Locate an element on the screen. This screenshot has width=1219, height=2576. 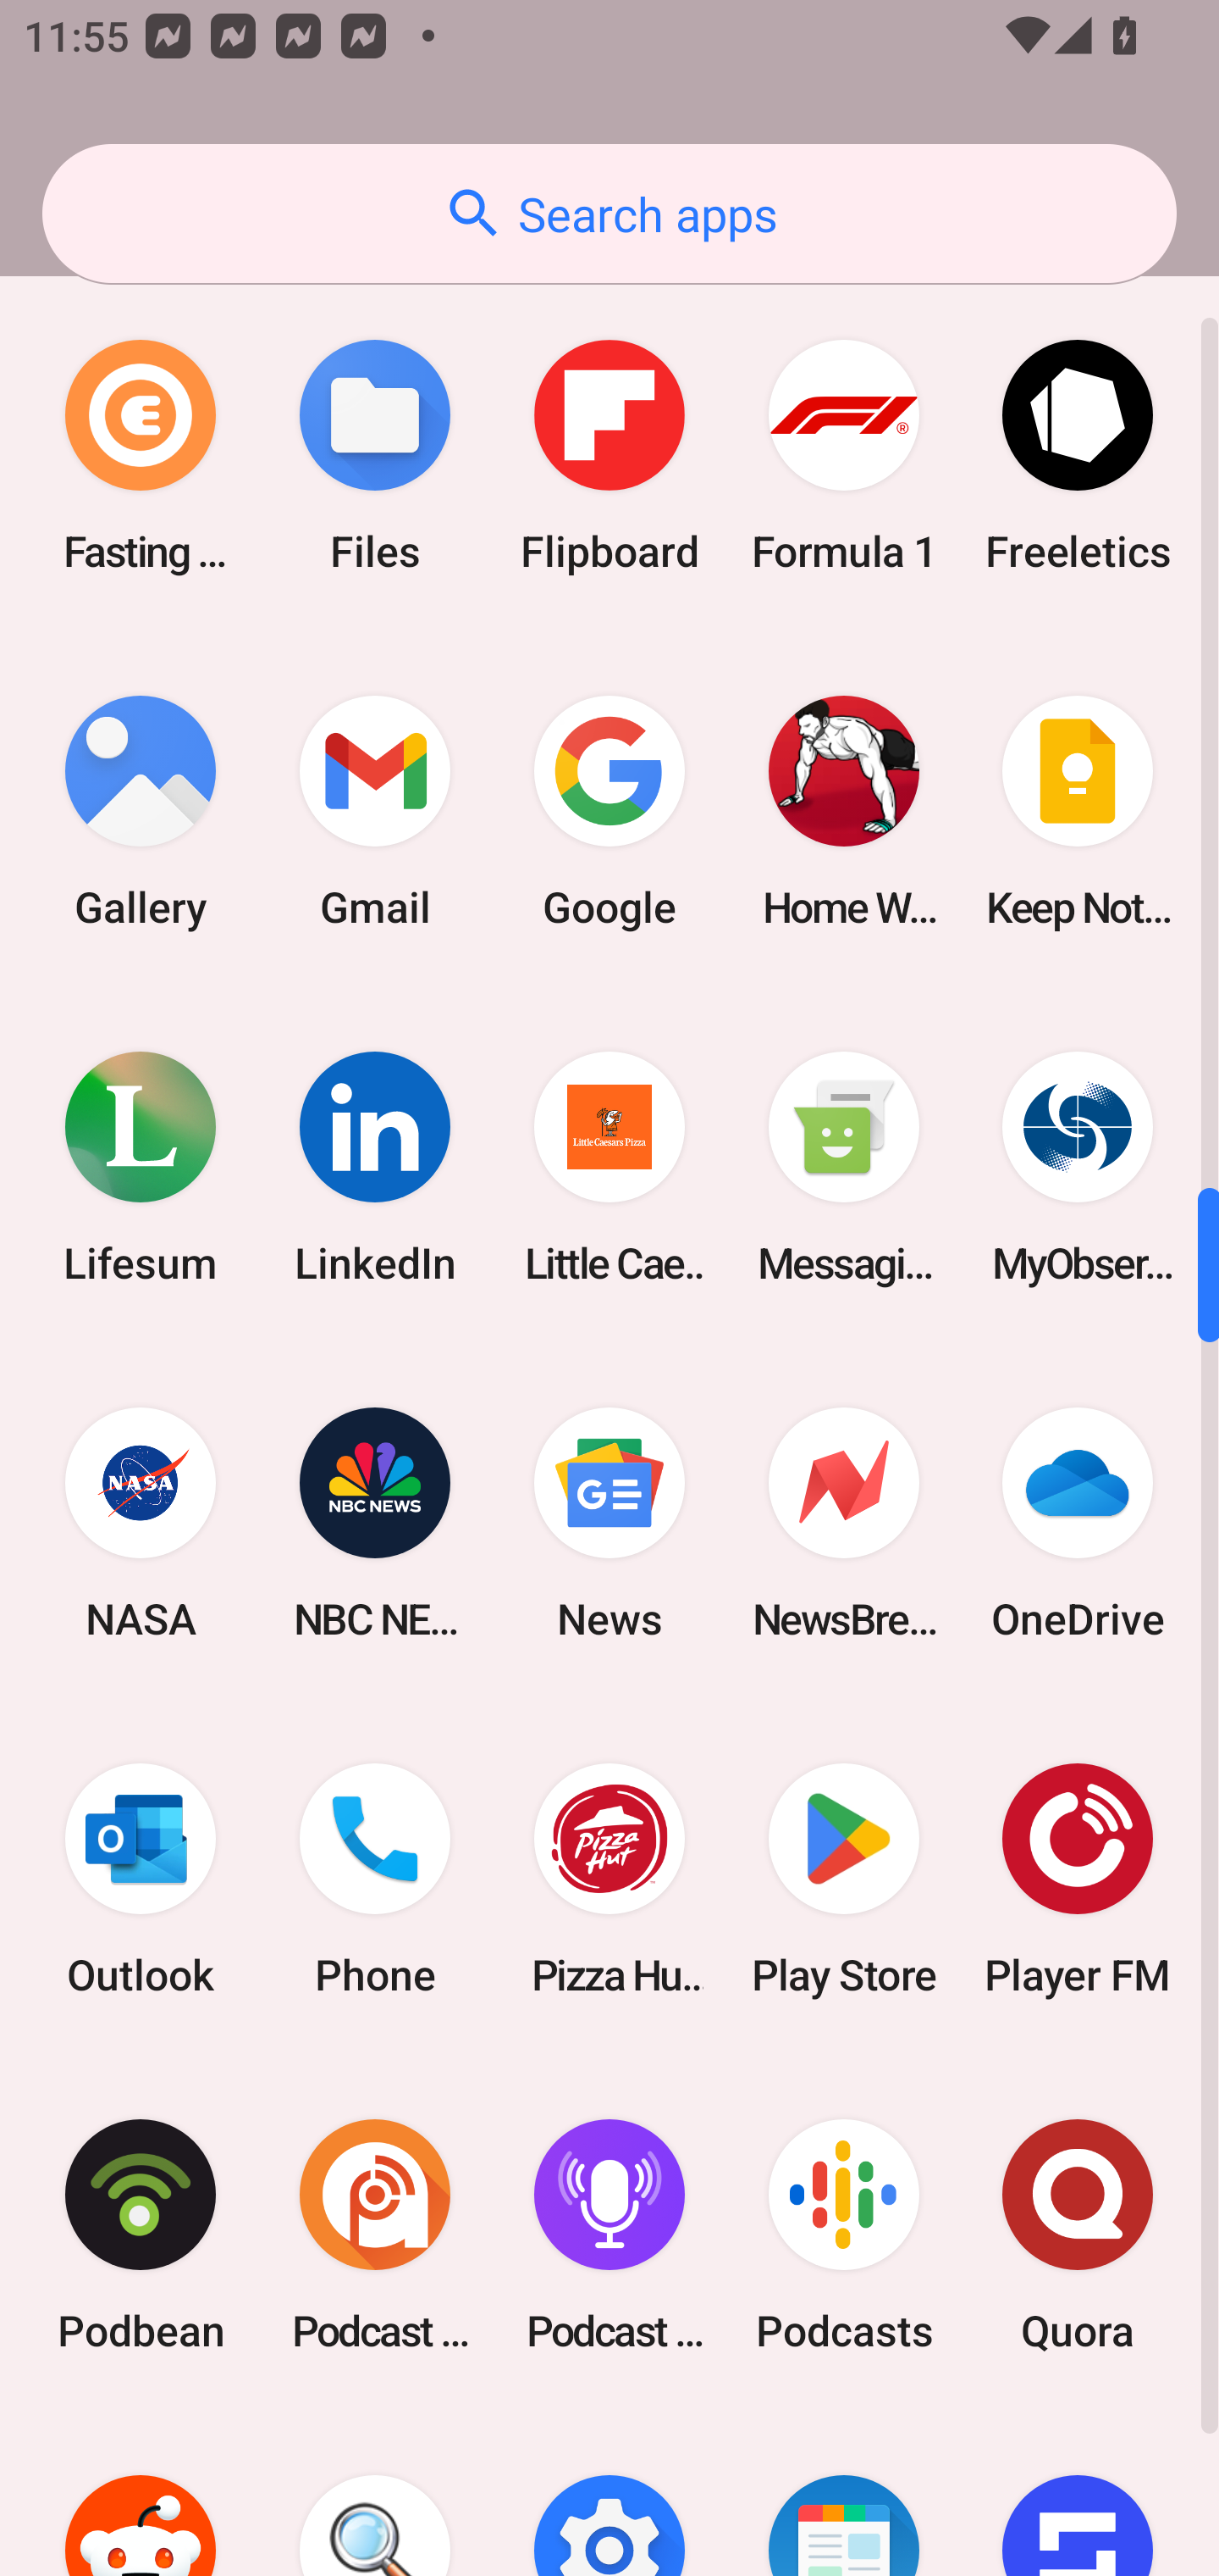
Podcast Addict is located at coordinates (375, 2235).